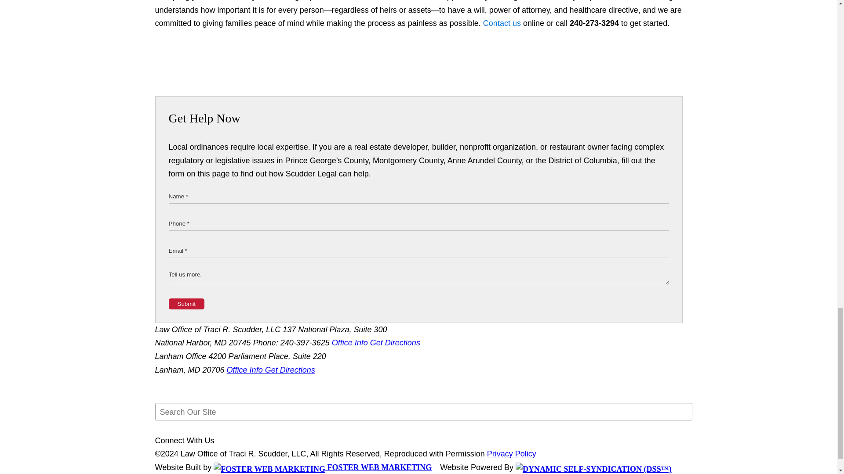 The height and width of the screenshot is (474, 844). Describe the element at coordinates (322, 467) in the screenshot. I see `FOSTER WEB MARKETING` at that location.